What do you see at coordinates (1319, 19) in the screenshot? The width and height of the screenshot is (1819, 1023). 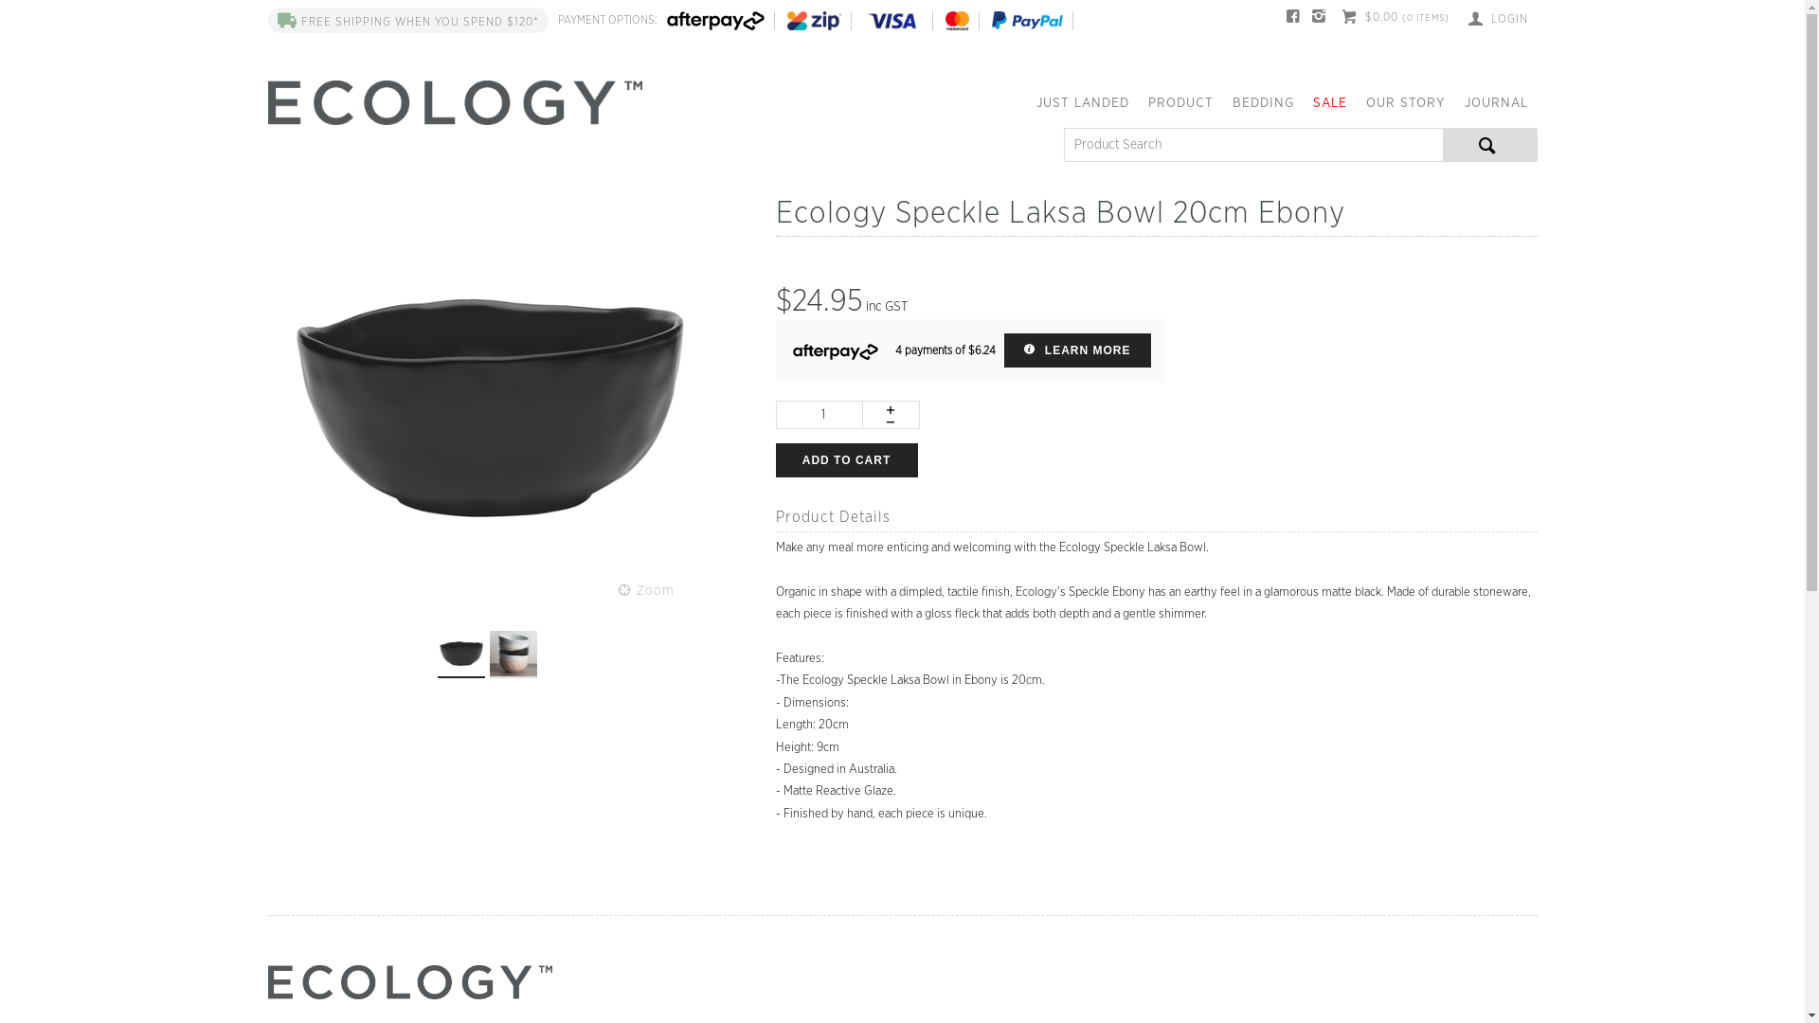 I see `Instagram` at bounding box center [1319, 19].